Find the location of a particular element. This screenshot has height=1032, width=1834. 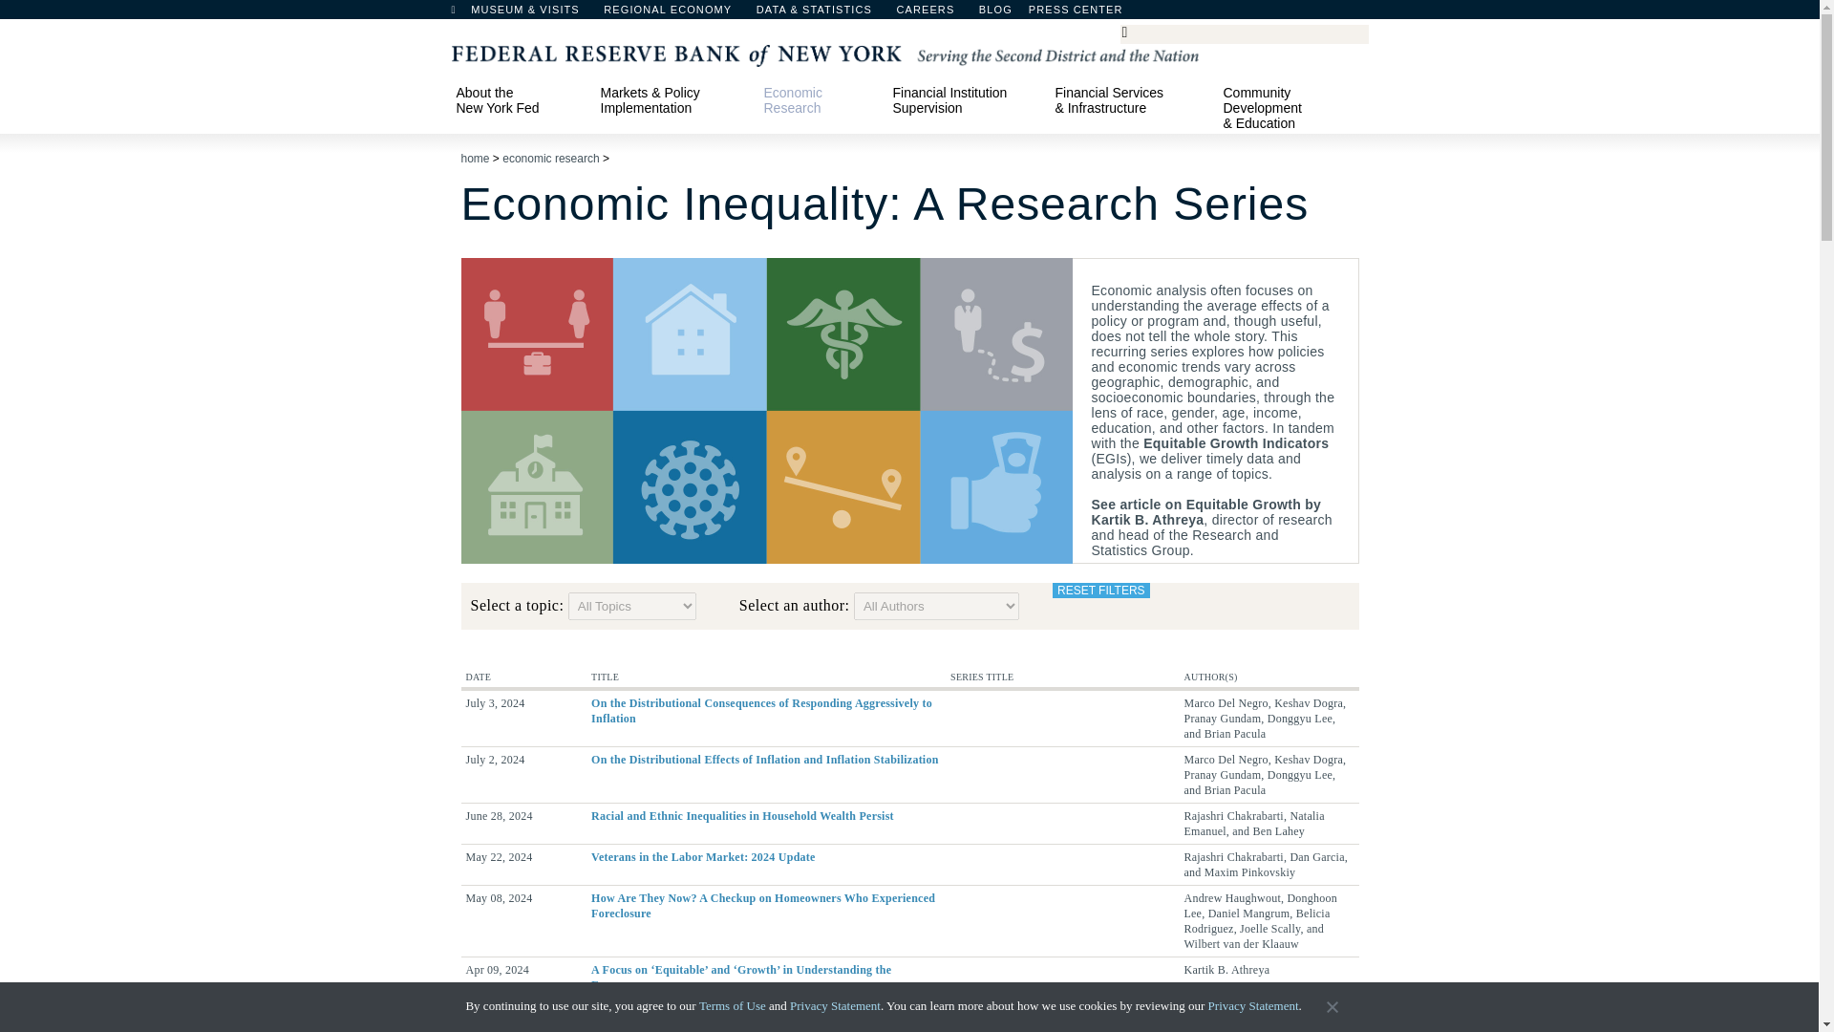

Home is located at coordinates (462, 14).